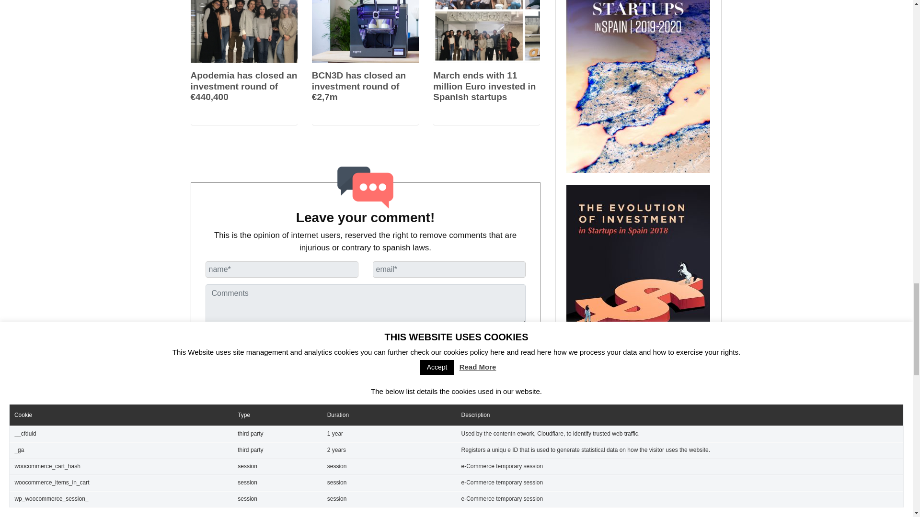  What do you see at coordinates (239, 345) in the screenshot?
I see `Post Comment` at bounding box center [239, 345].